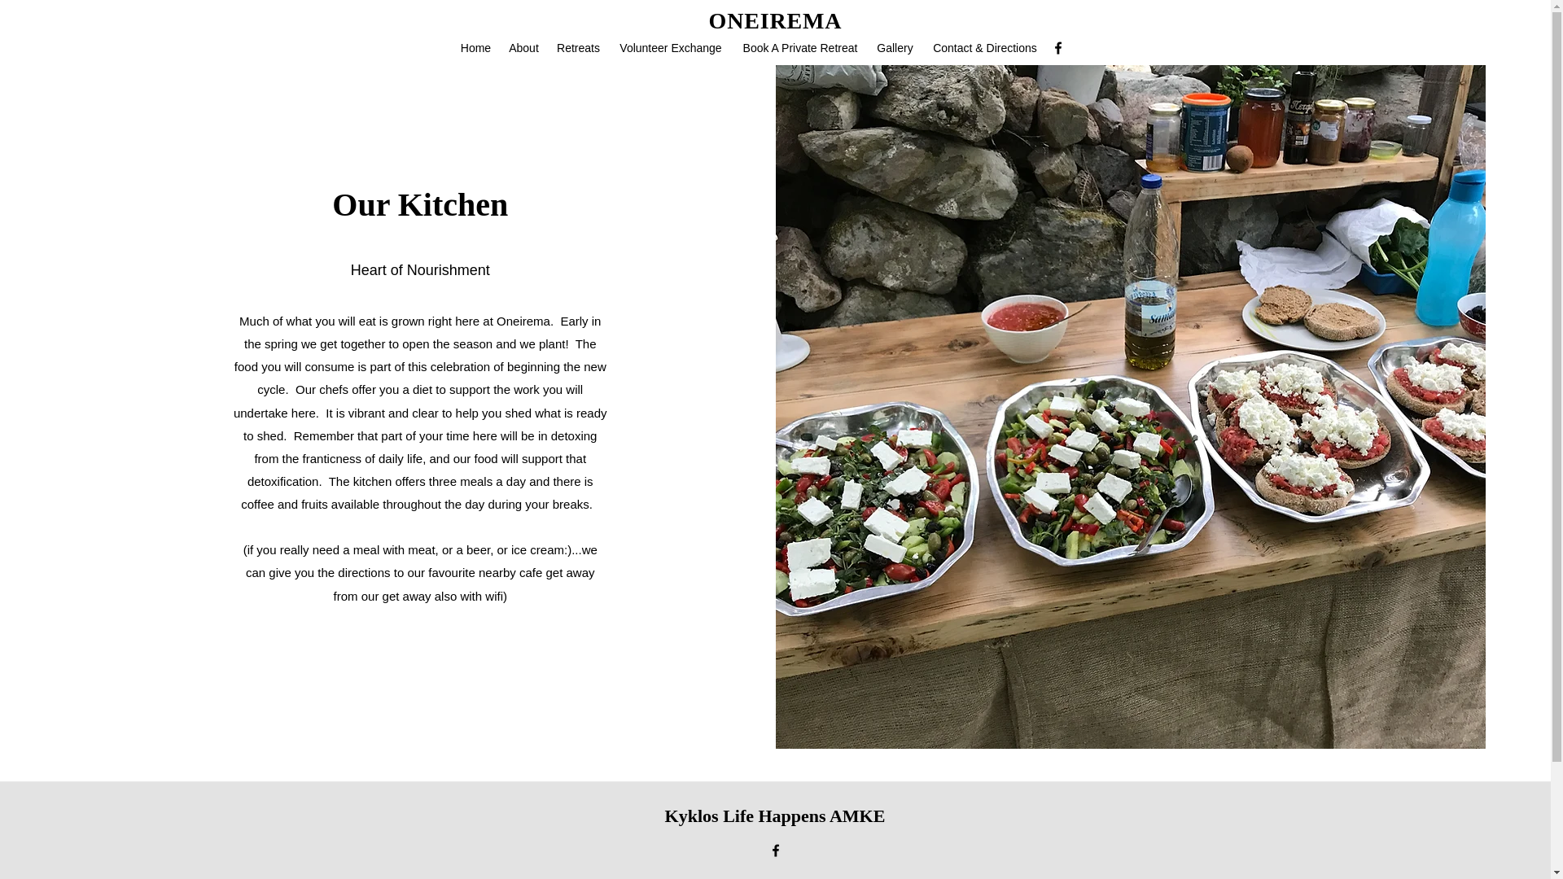 The width and height of the screenshot is (1563, 879). Describe the element at coordinates (799, 48) in the screenshot. I see `Book A Private Retreat` at that location.